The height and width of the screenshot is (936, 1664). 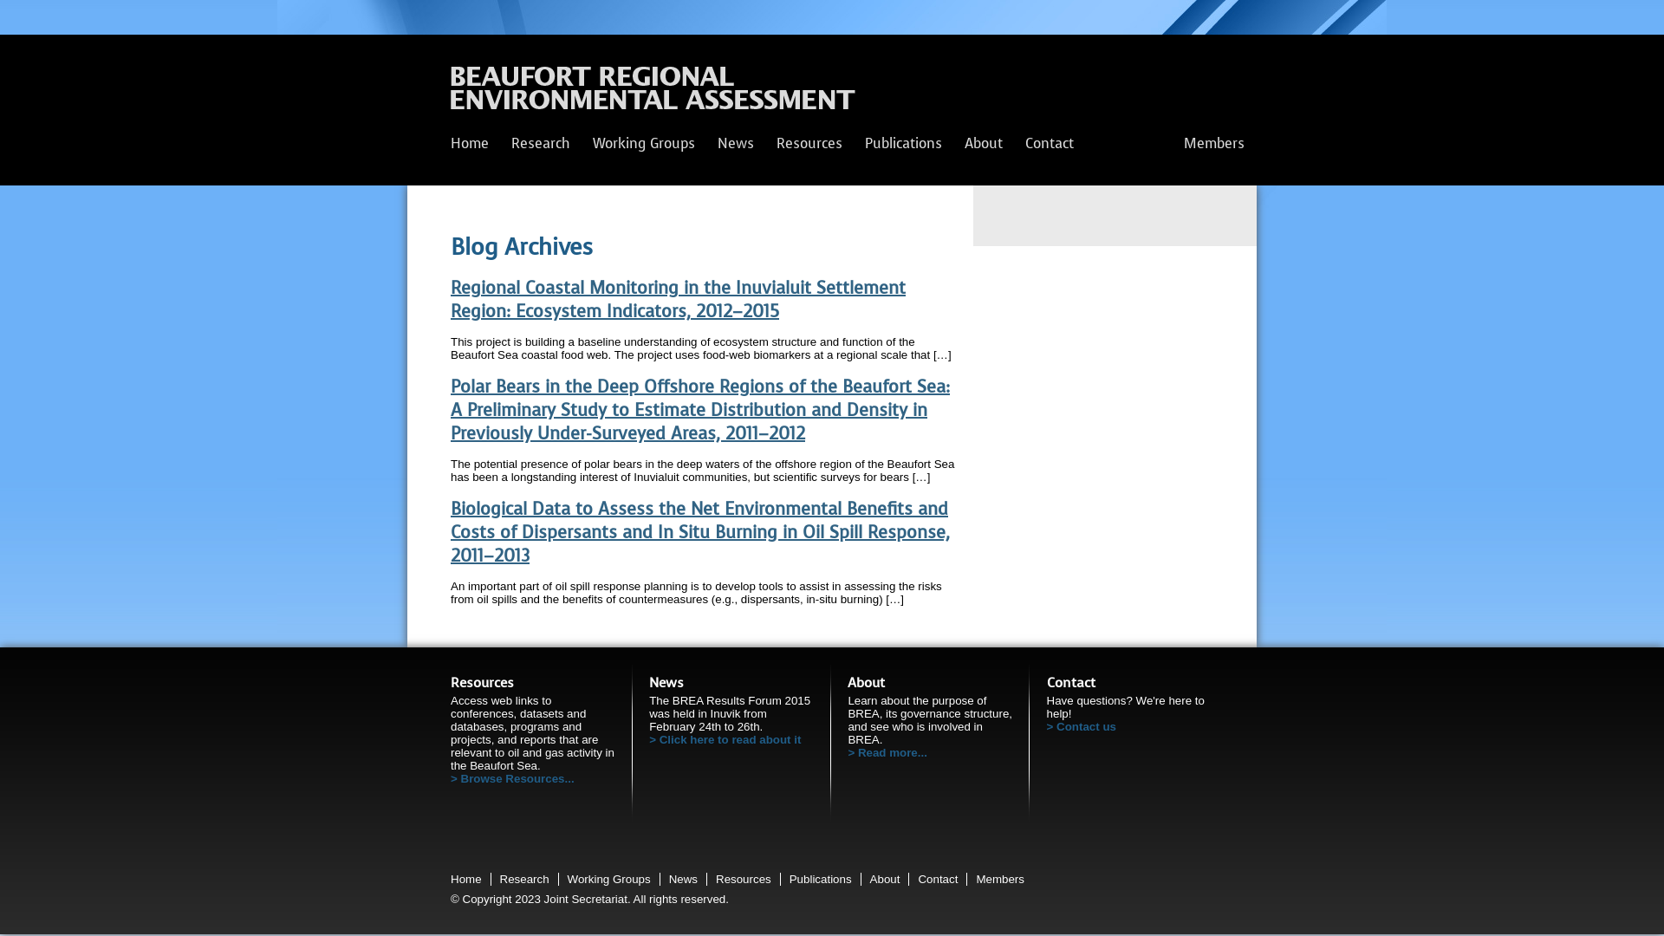 I want to click on Publications, so click(x=821, y=879).